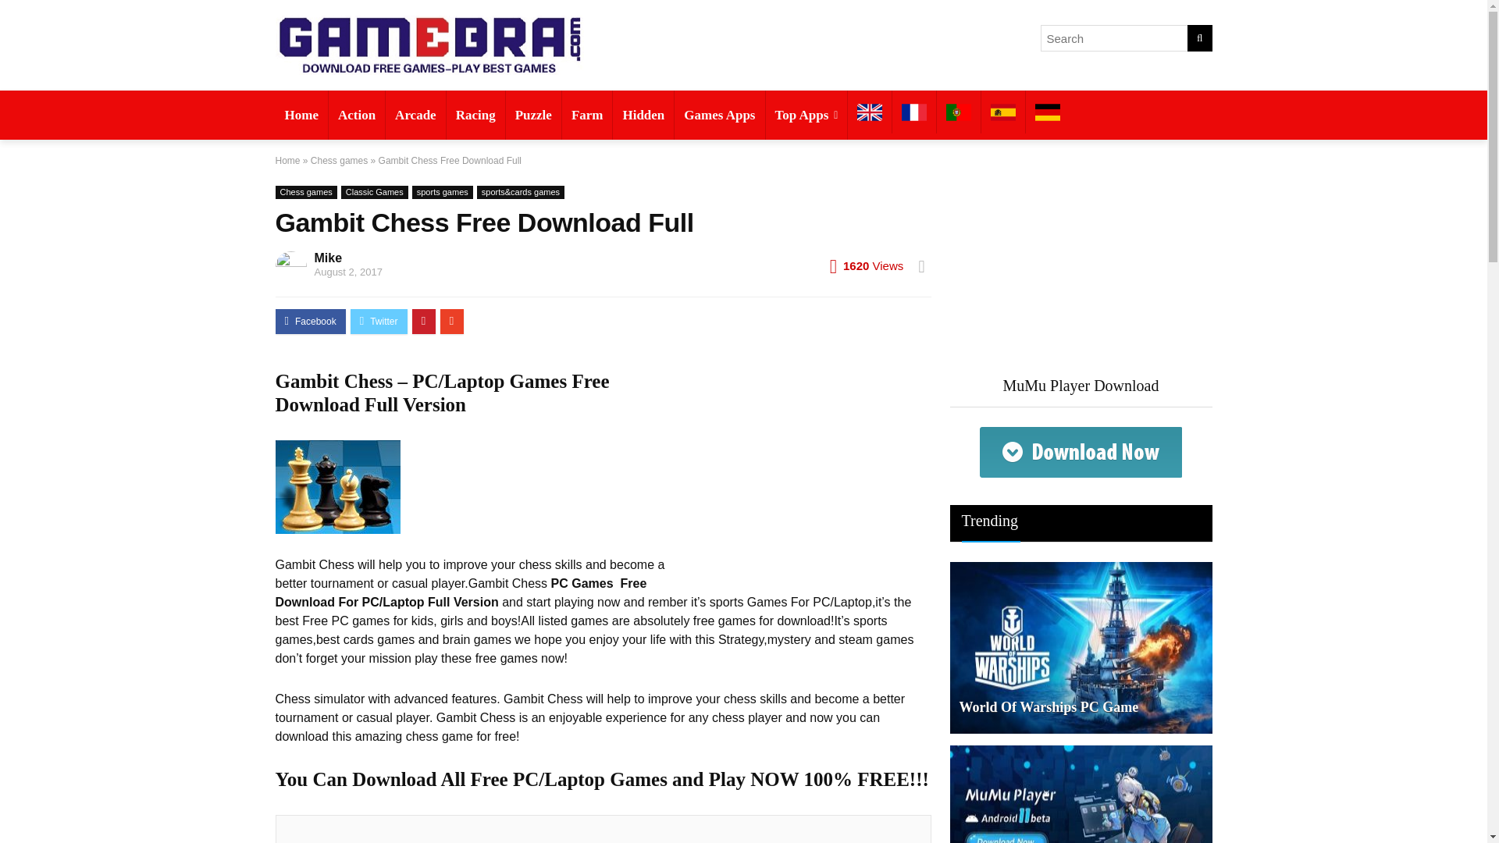 Image resolution: width=1499 pixels, height=843 pixels. Describe the element at coordinates (476, 115) in the screenshot. I see `Racing` at that location.